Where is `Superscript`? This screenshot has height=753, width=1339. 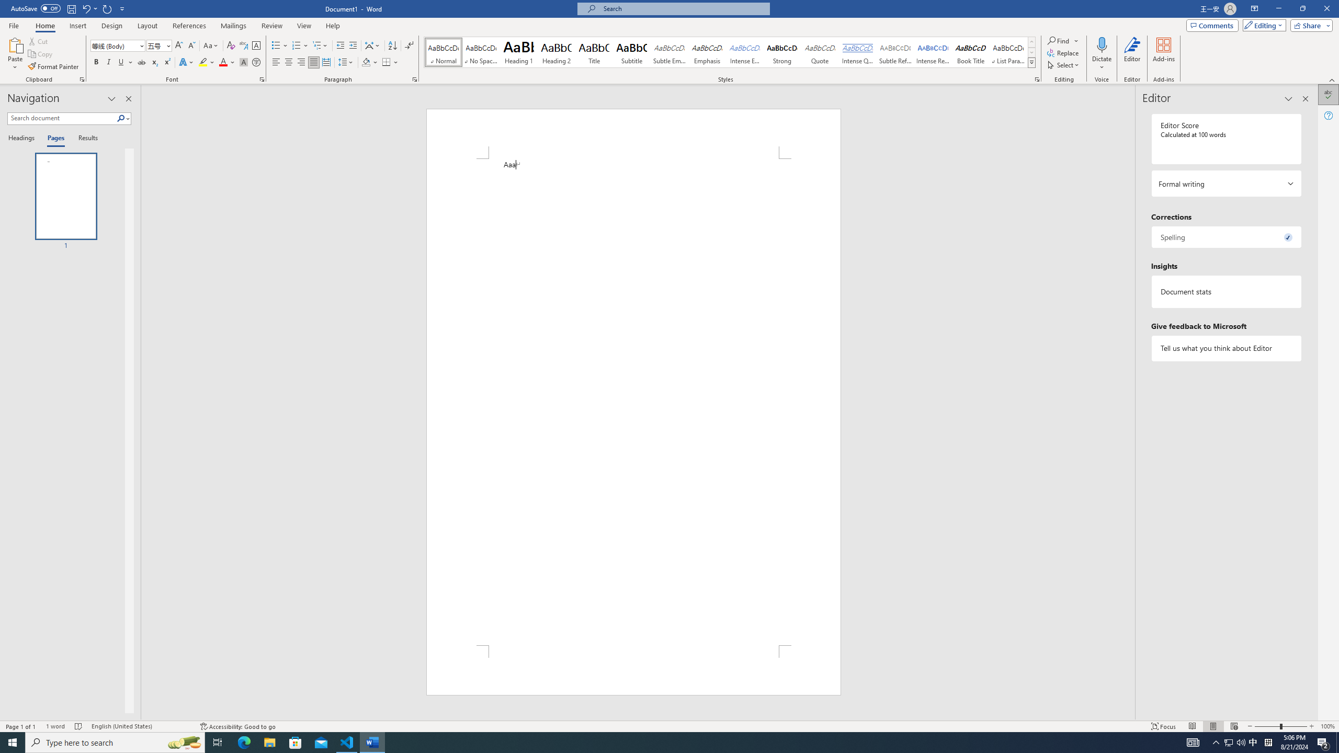
Superscript is located at coordinates (166, 63).